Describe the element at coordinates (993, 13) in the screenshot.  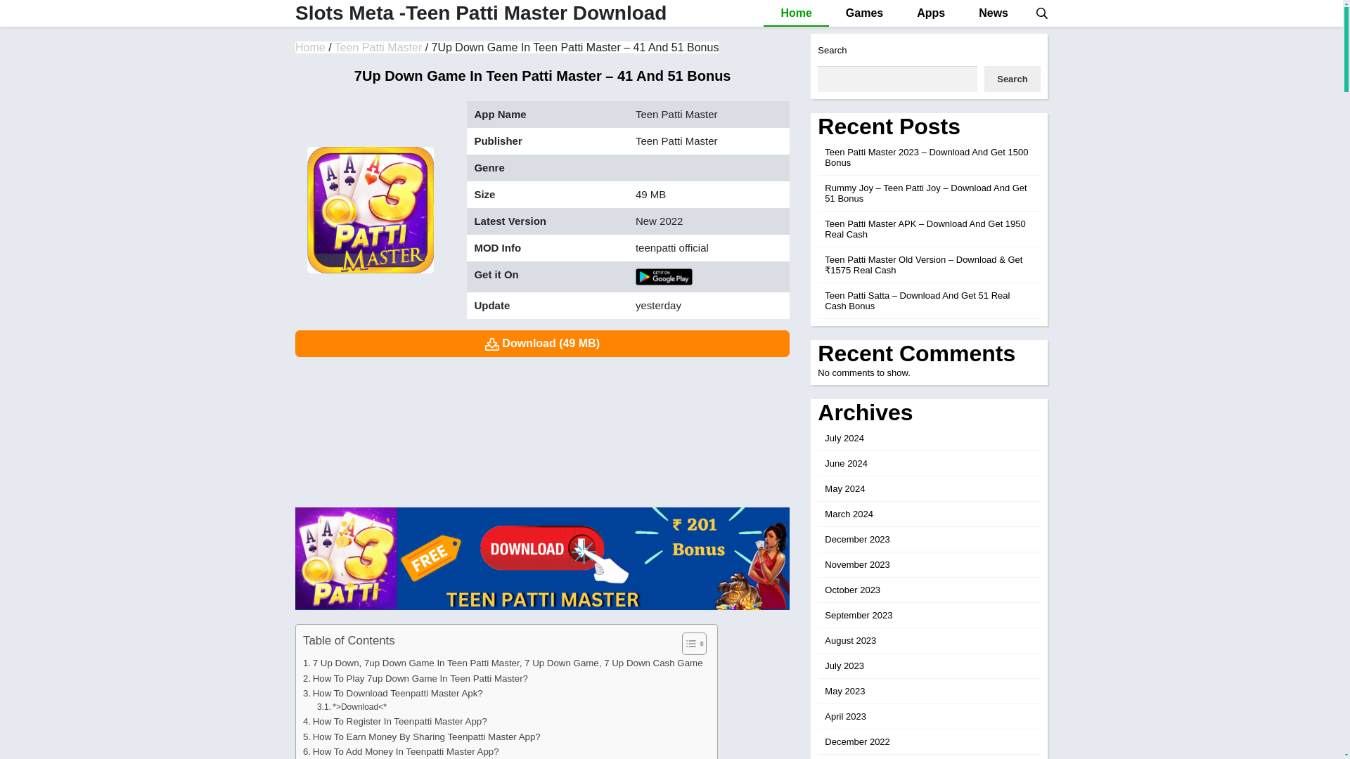
I see `News` at that location.